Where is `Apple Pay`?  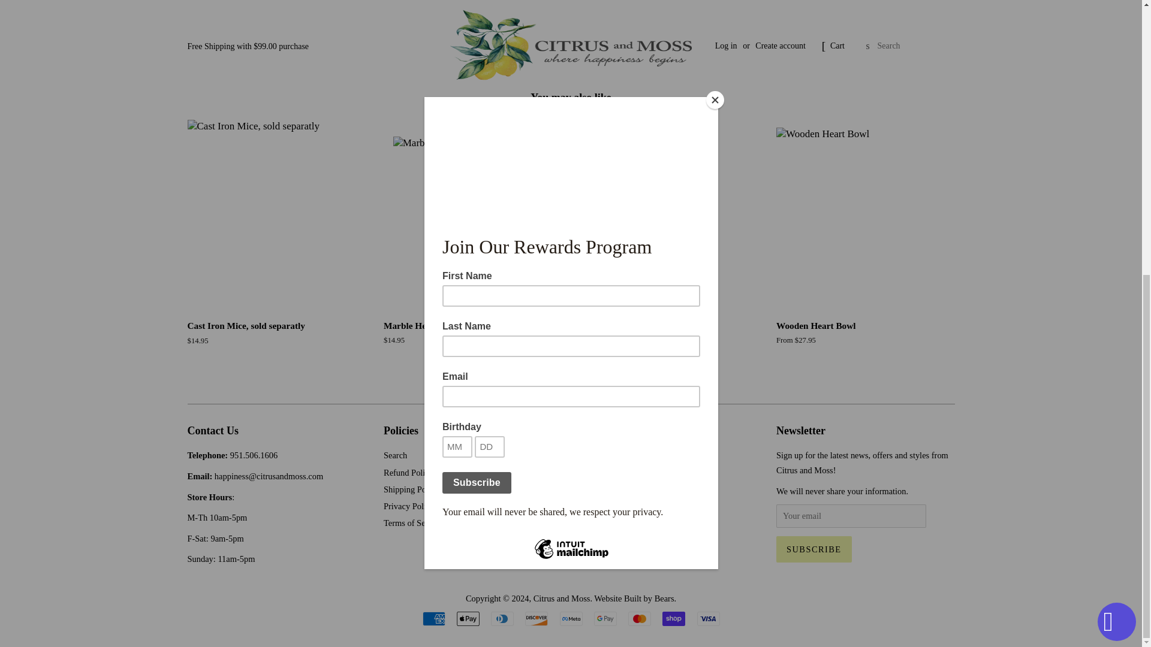 Apple Pay is located at coordinates (468, 618).